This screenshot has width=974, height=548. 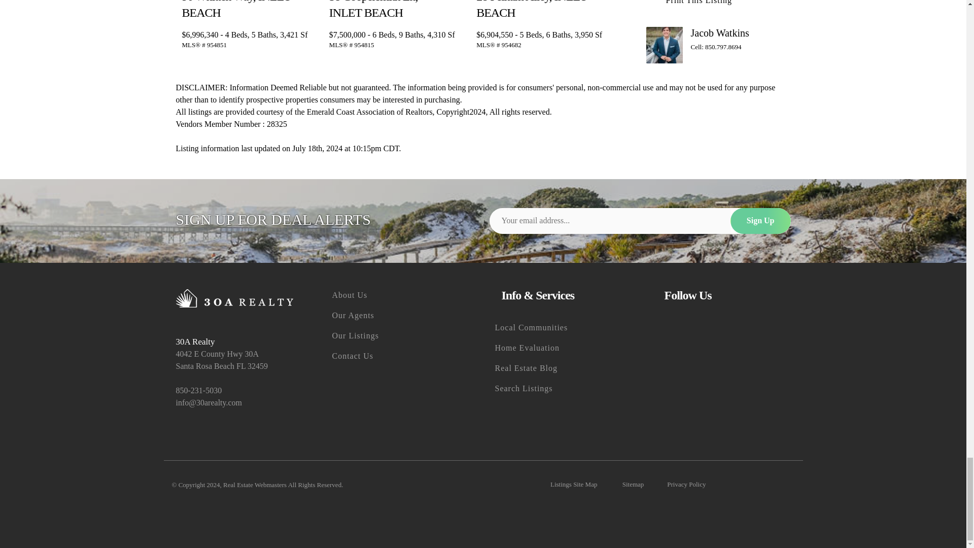 I want to click on Site Logo, so click(x=234, y=298).